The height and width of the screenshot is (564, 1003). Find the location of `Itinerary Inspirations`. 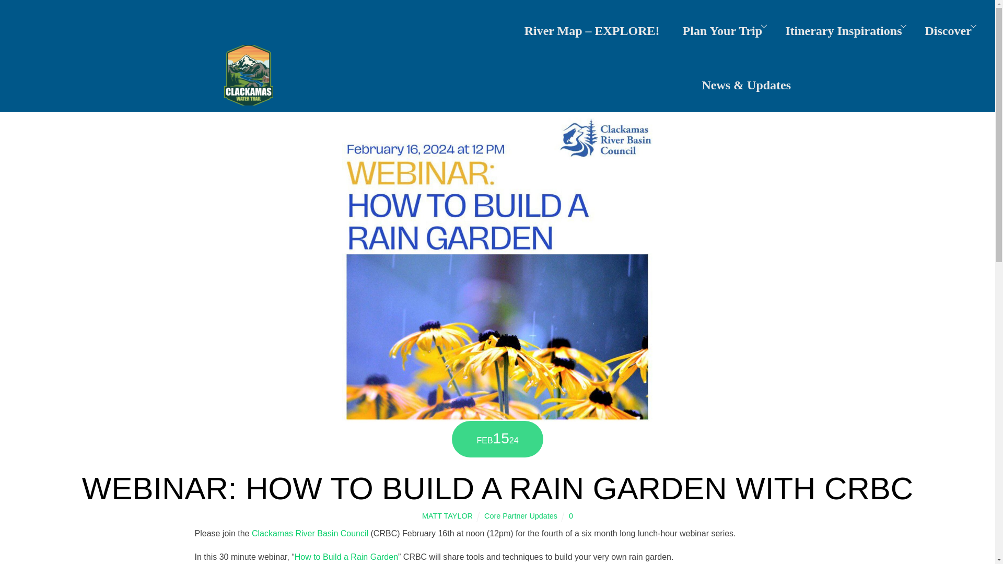

Itinerary Inspirations is located at coordinates (843, 27).